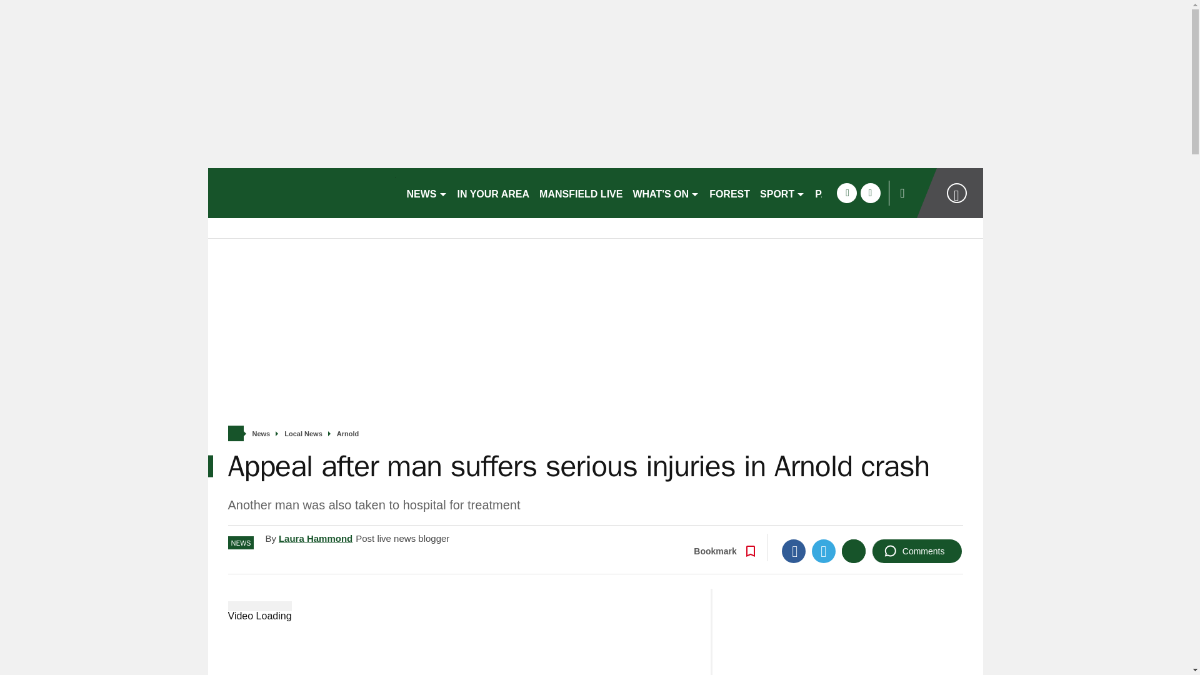 The width and height of the screenshot is (1200, 675). Describe the element at coordinates (862, 192) in the screenshot. I see `PARTNER STORIES` at that location.